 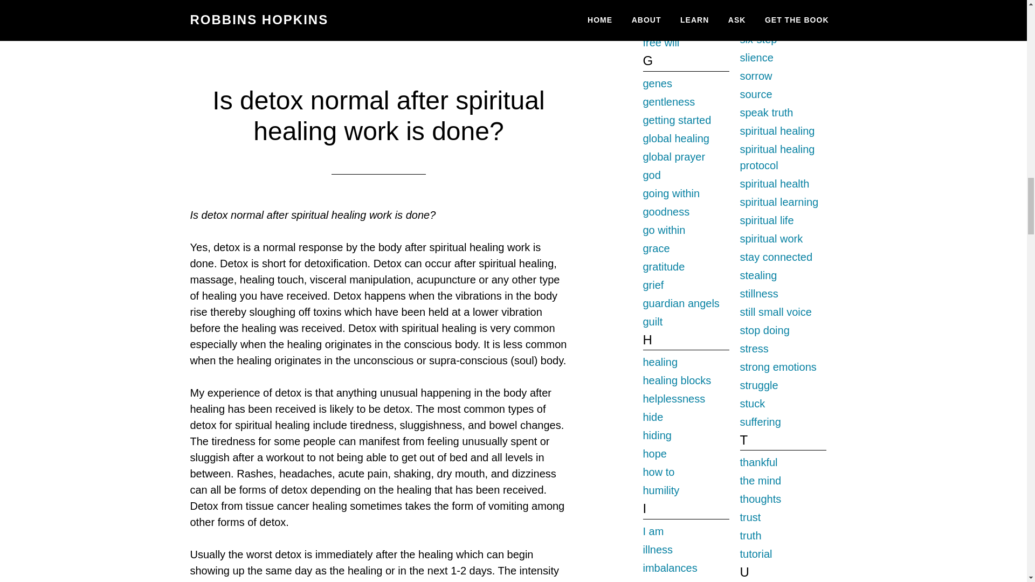 What do you see at coordinates (507, 2) in the screenshot?
I see `detox` at bounding box center [507, 2].